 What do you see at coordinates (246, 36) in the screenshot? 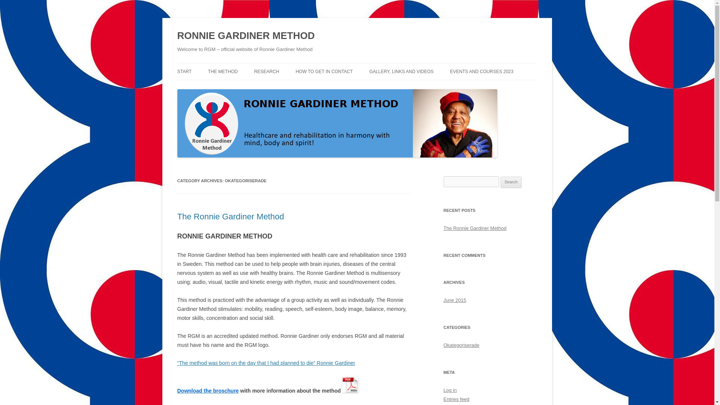
I see `RONNIE GARDINER METHOD` at bounding box center [246, 36].